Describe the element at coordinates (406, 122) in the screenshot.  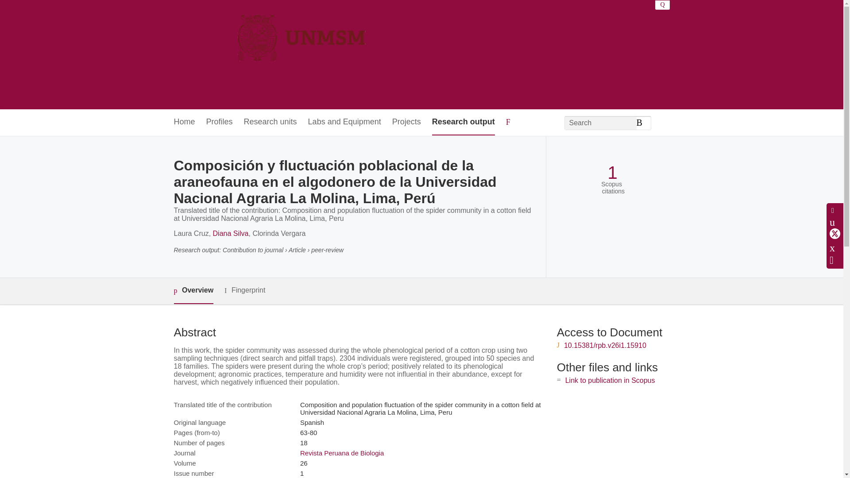
I see `Projects` at that location.